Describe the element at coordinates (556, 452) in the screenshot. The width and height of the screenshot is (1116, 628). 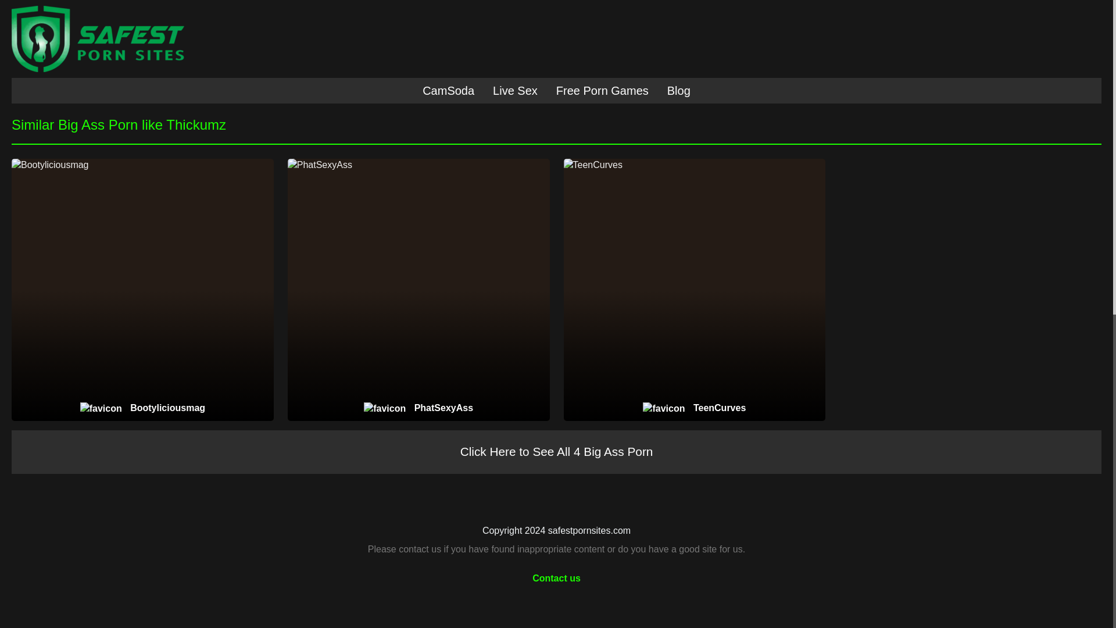
I see `Click Here to See All 4 Big Ass Porn` at that location.